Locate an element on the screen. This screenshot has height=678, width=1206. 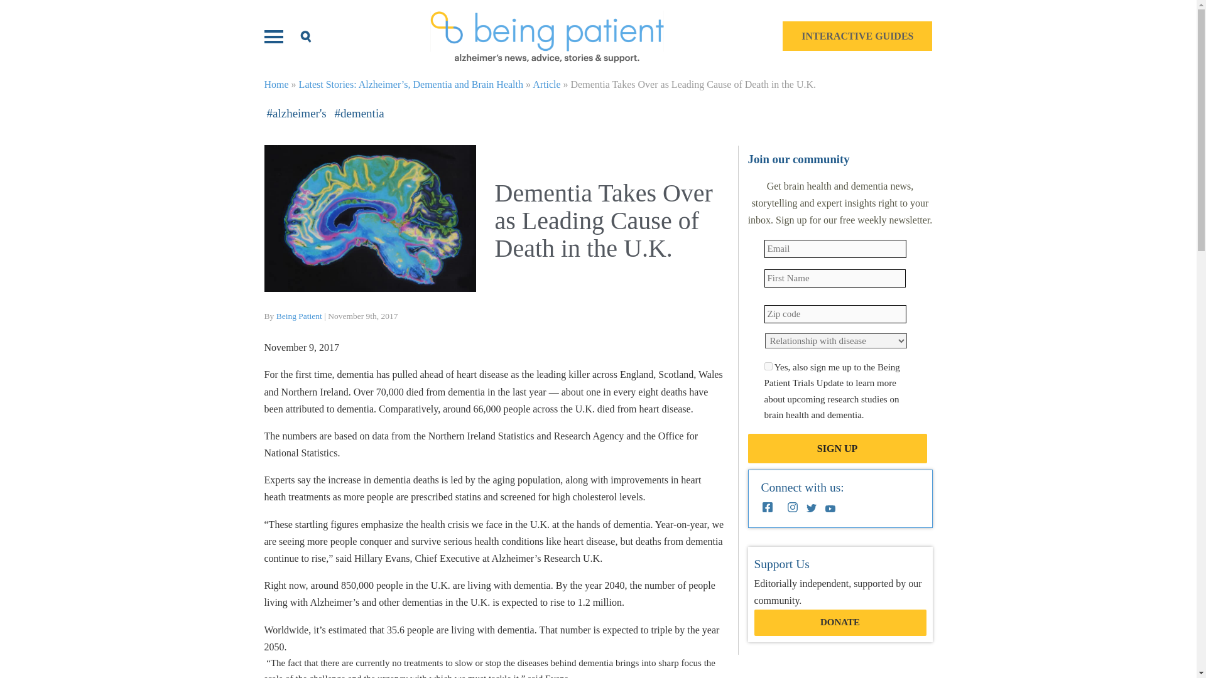
INTERACTIVE GUIDES is located at coordinates (857, 36).